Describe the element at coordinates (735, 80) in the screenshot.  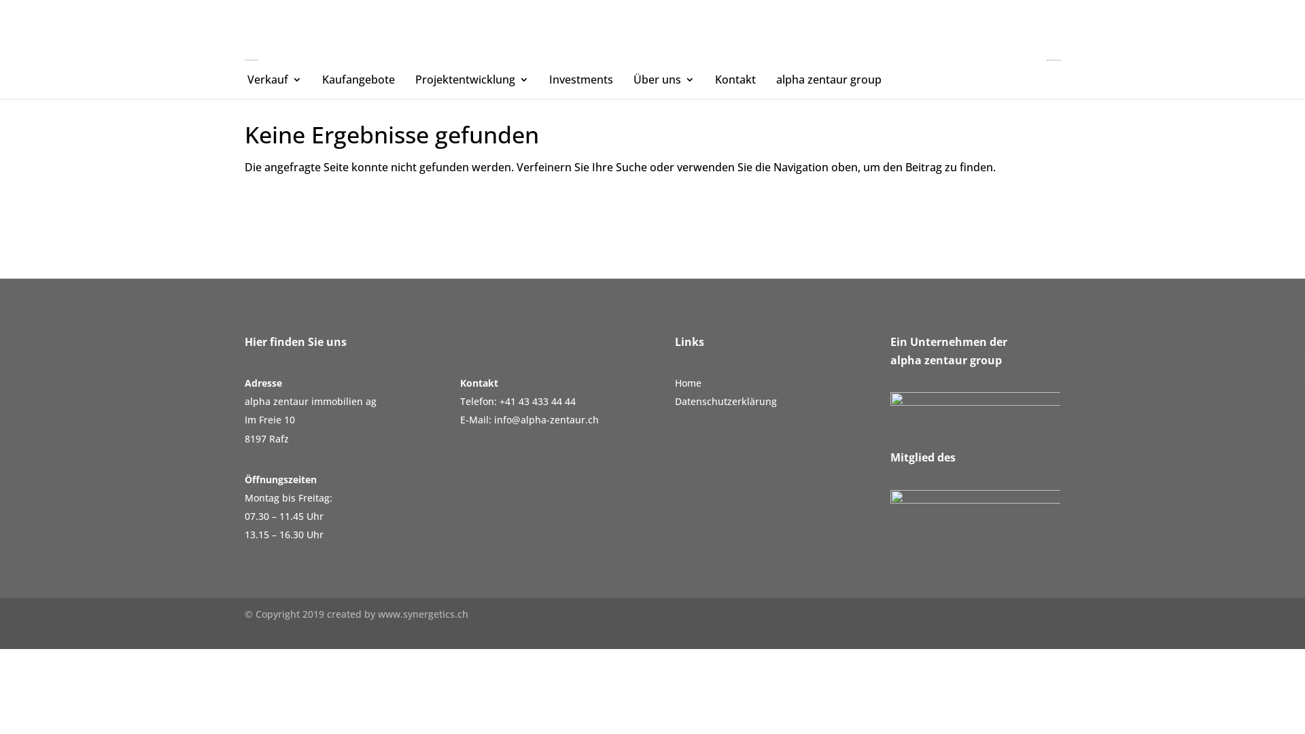
I see `Kontakt` at that location.